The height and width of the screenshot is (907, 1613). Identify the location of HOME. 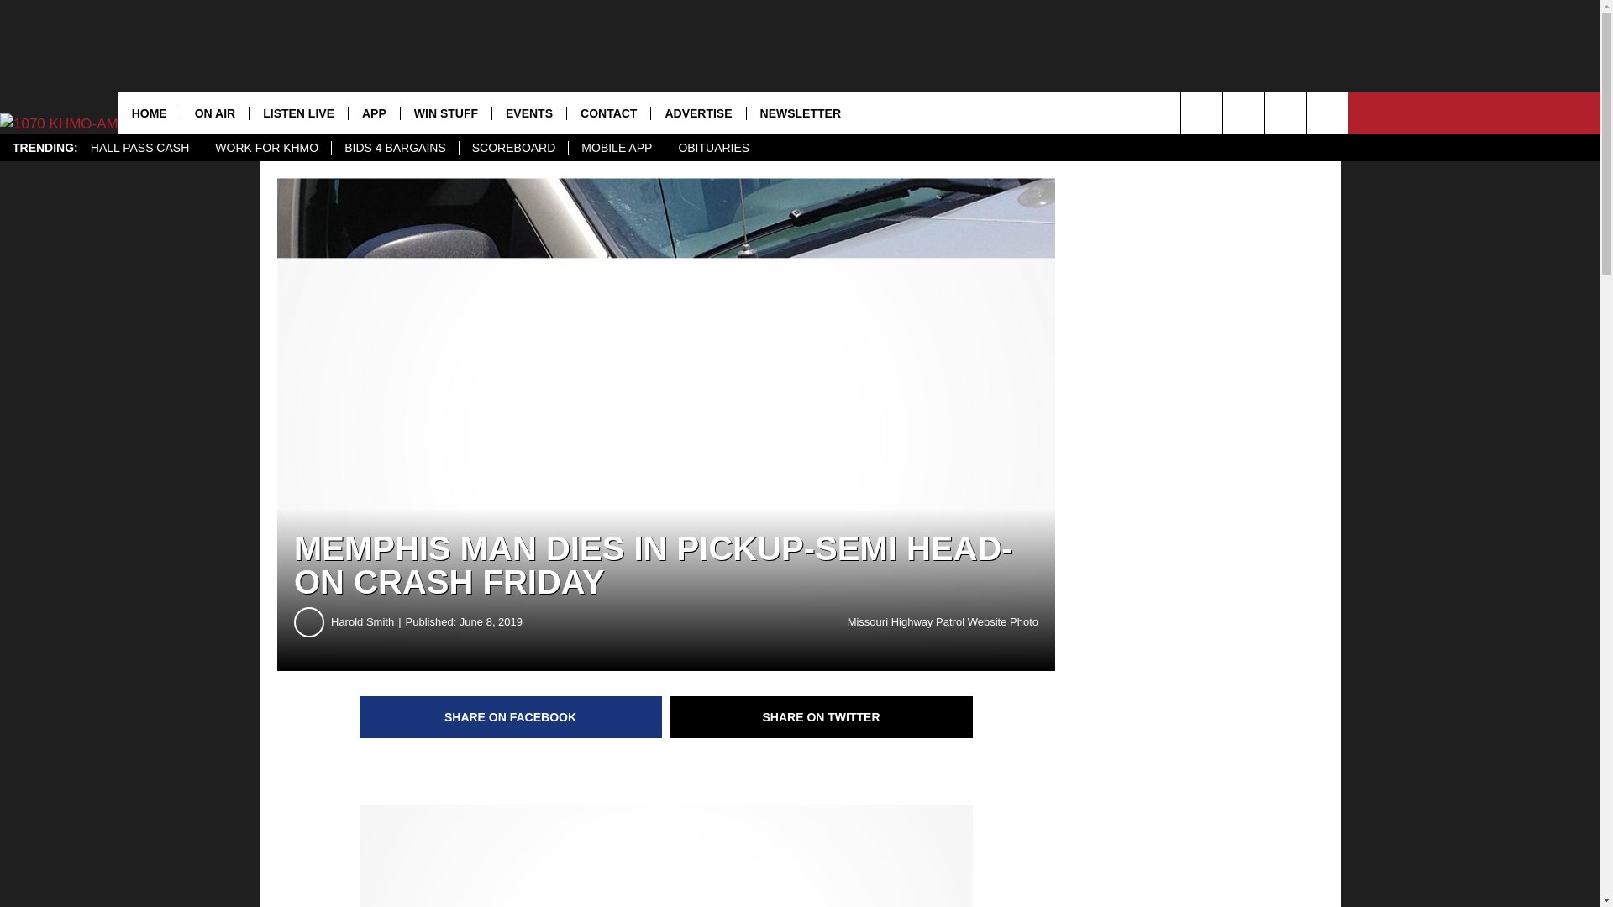
(150, 113).